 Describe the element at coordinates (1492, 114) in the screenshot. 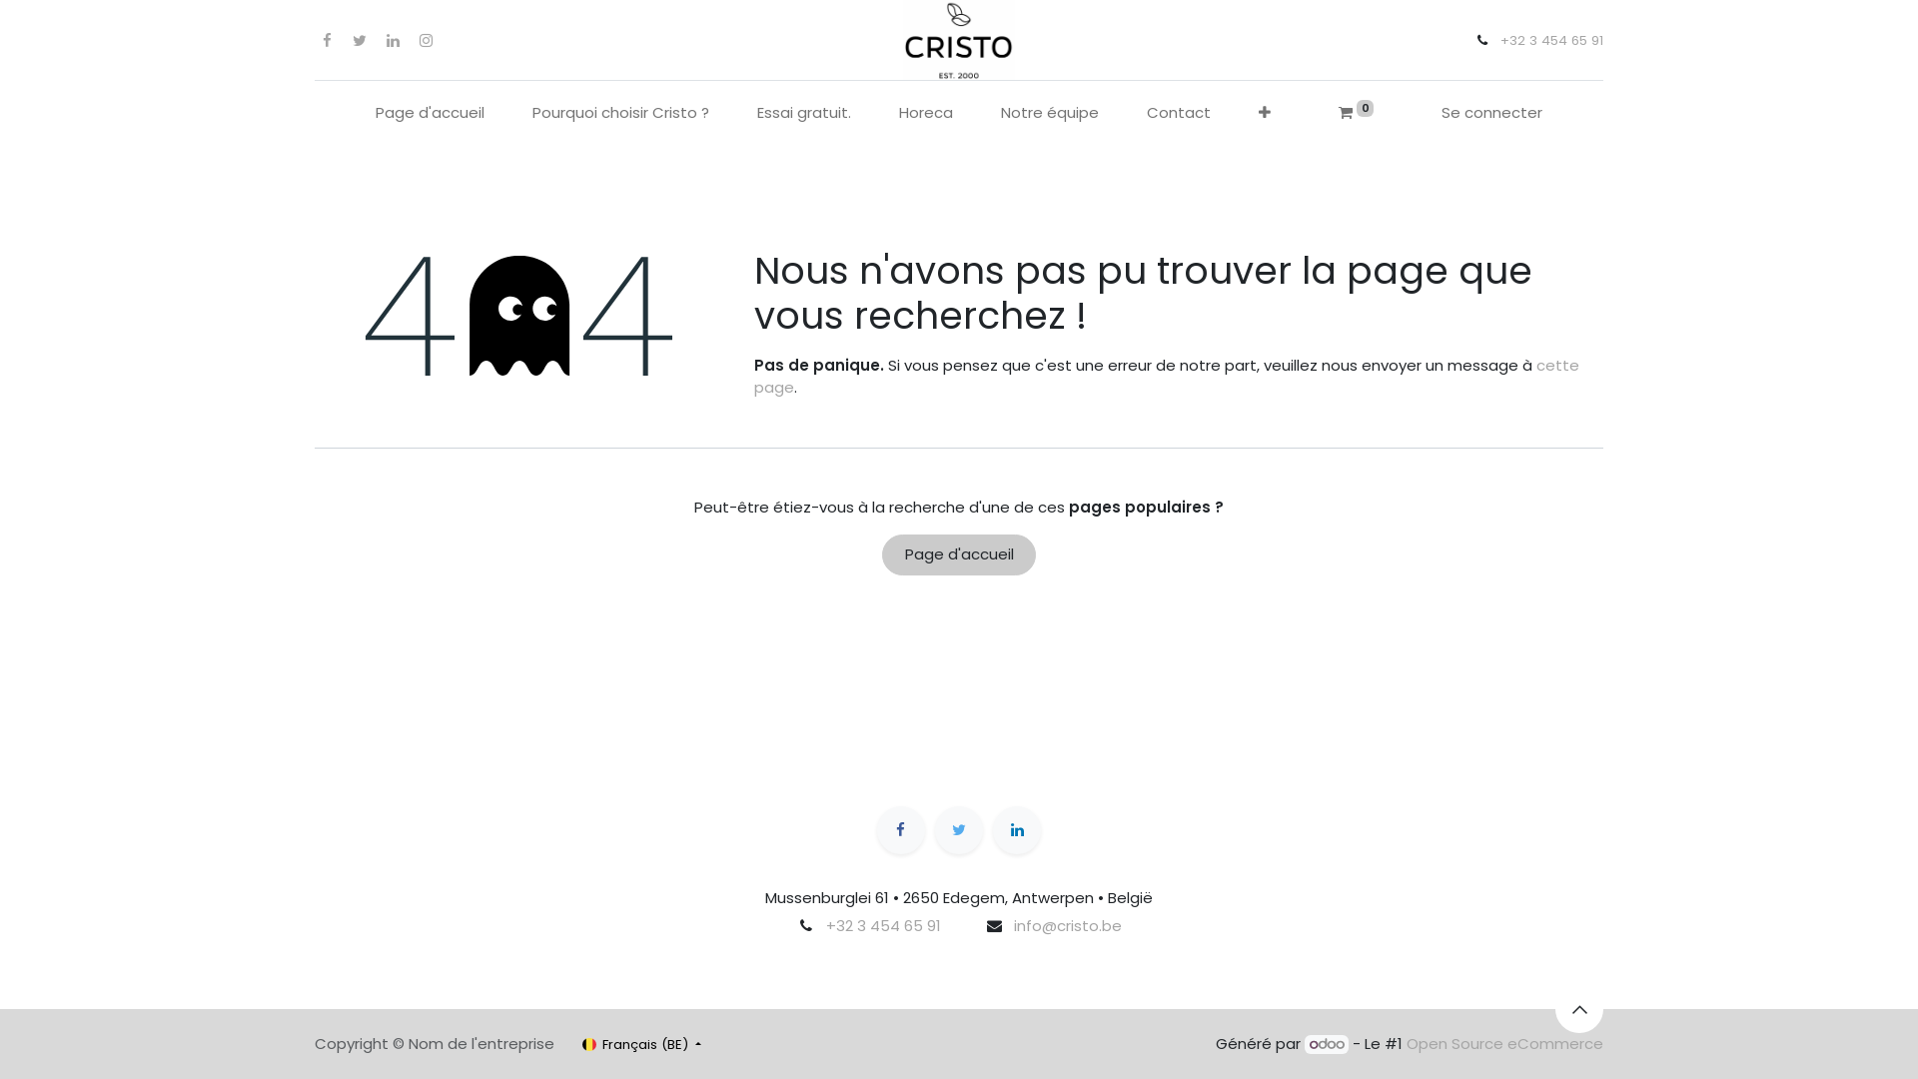

I see `Se connecter` at that location.